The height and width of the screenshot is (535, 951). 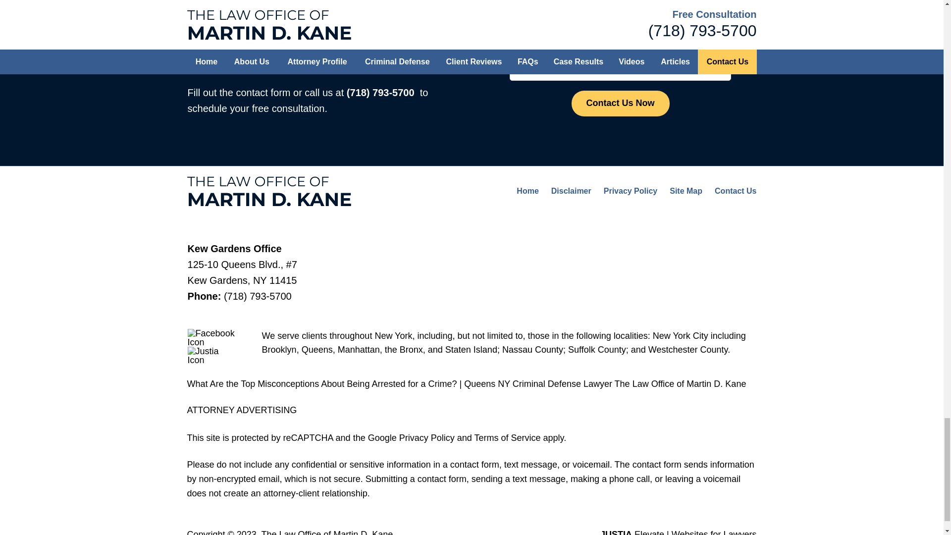 What do you see at coordinates (631, 191) in the screenshot?
I see `Privacy Policy` at bounding box center [631, 191].